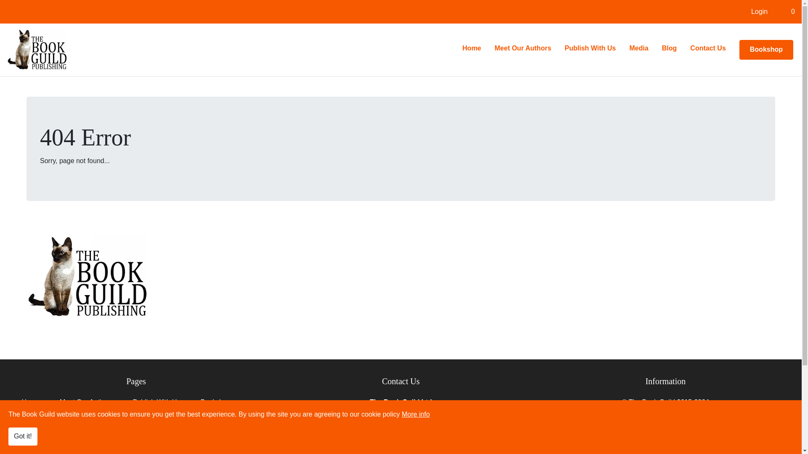 The width and height of the screenshot is (808, 454). Describe the element at coordinates (590, 48) in the screenshot. I see `Publish With Us` at that location.